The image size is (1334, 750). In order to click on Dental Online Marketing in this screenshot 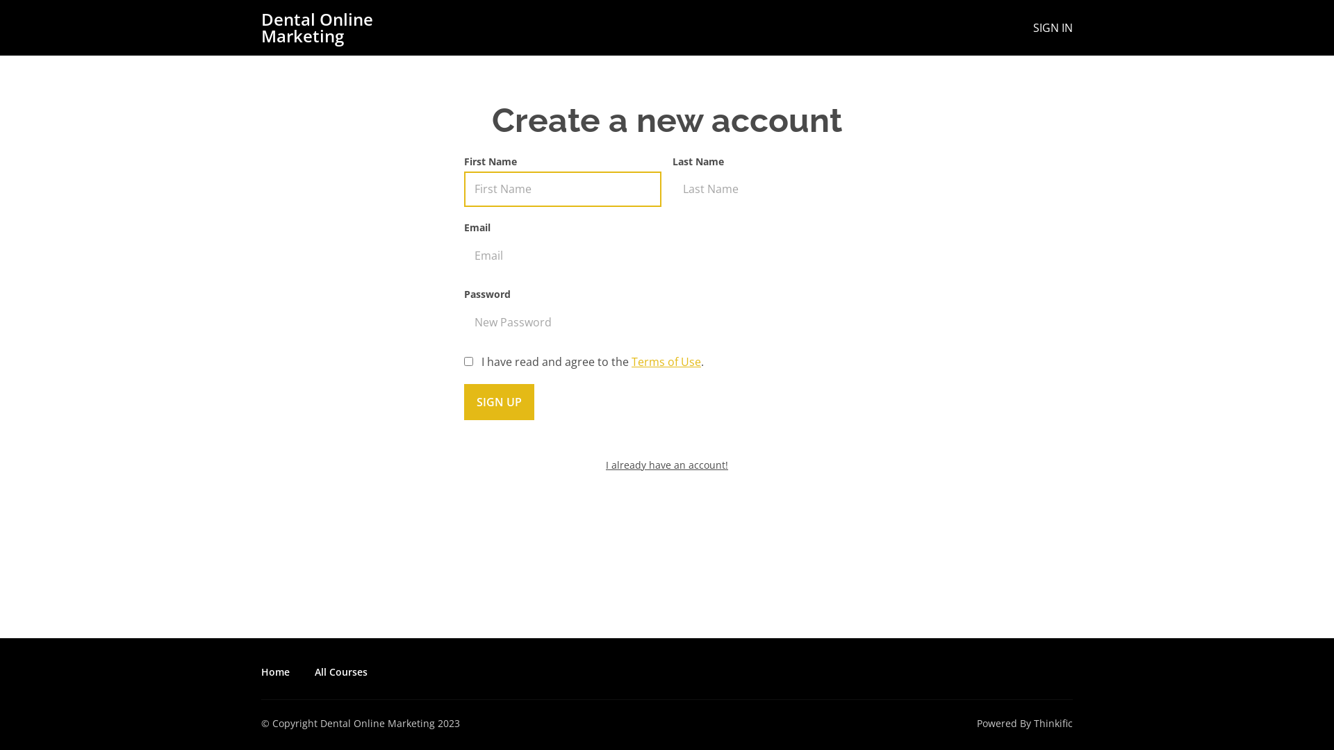, I will do `click(340, 28)`.